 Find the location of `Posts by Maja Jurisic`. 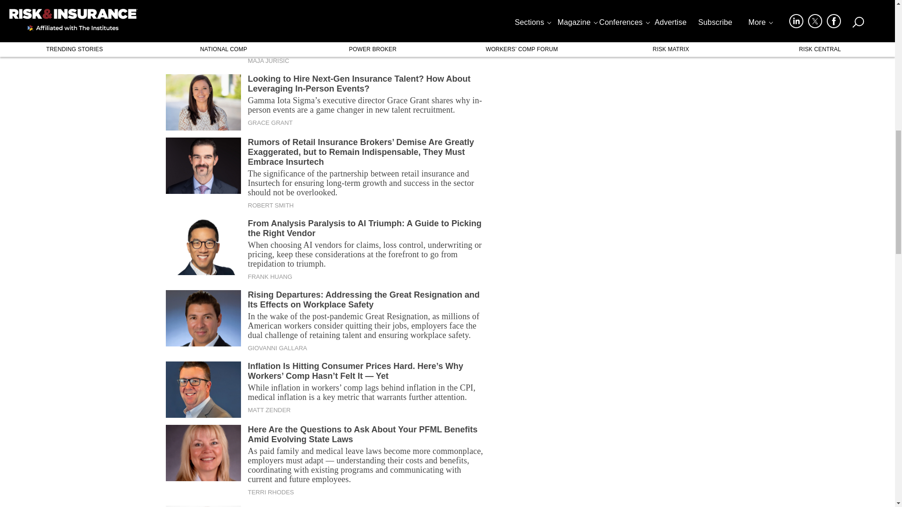

Posts by Maja Jurisic is located at coordinates (269, 61).